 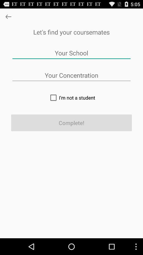 I want to click on go to previous option, so click(x=8, y=16).